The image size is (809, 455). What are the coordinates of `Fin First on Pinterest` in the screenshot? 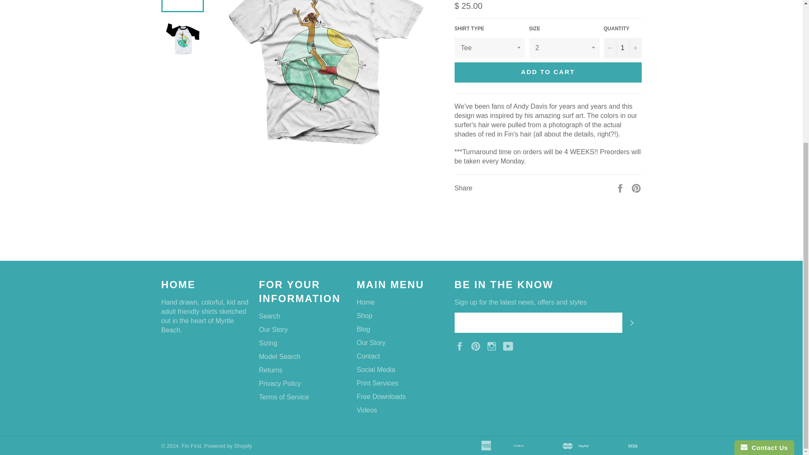 It's located at (478, 345).